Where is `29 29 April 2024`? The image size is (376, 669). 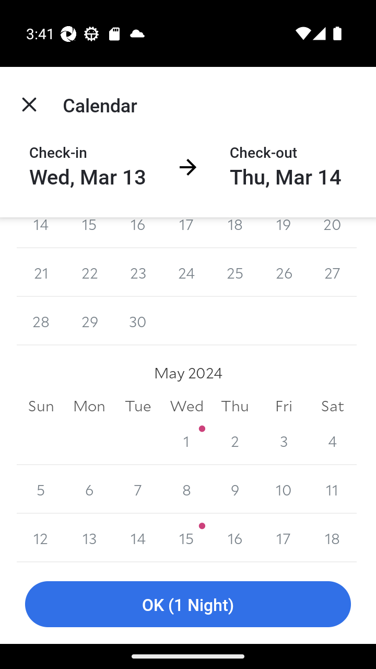 29 29 April 2024 is located at coordinates (90, 321).